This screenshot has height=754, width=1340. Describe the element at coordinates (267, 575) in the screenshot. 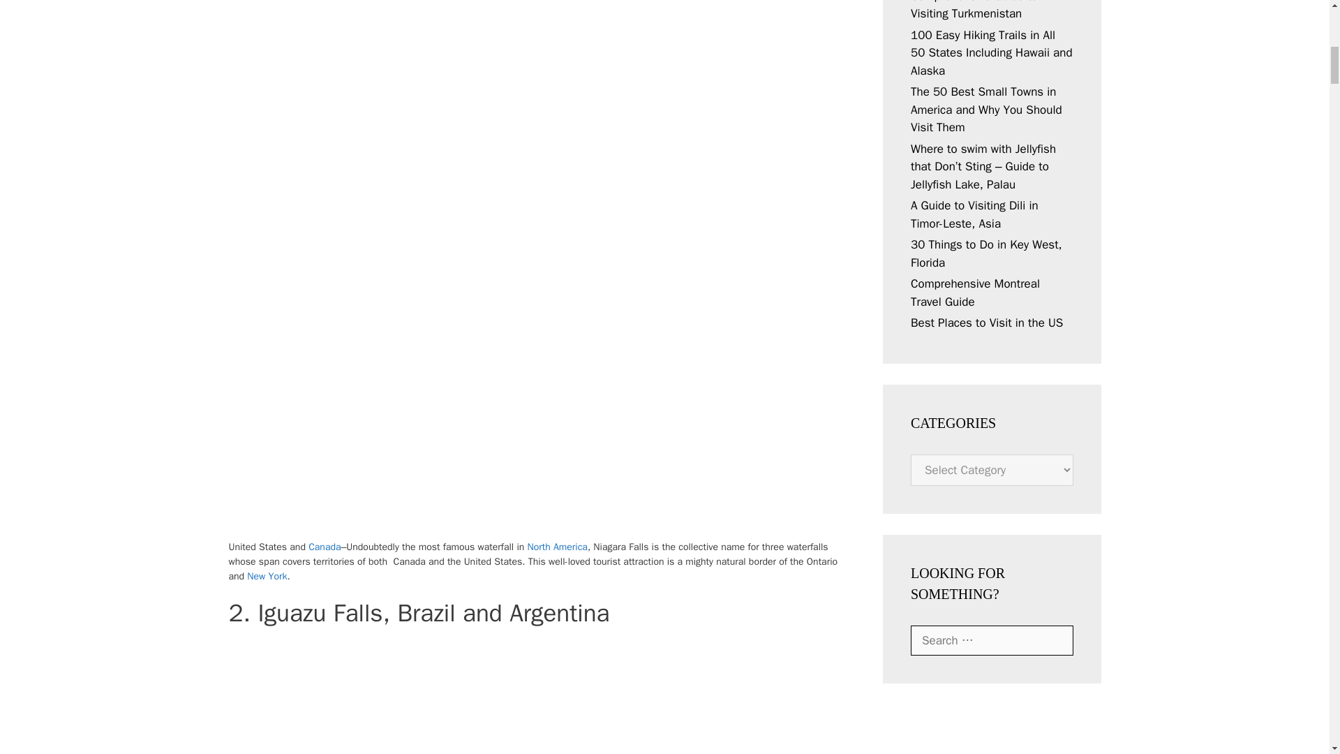

I see `New York` at that location.